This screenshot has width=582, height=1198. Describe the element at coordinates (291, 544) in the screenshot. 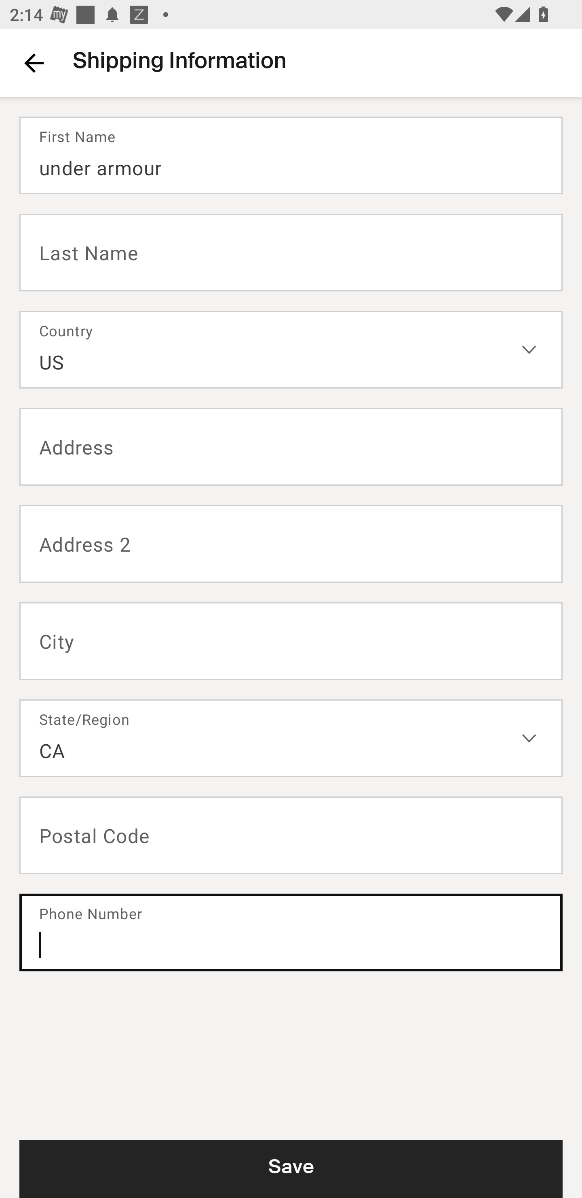

I see `Address 2` at that location.